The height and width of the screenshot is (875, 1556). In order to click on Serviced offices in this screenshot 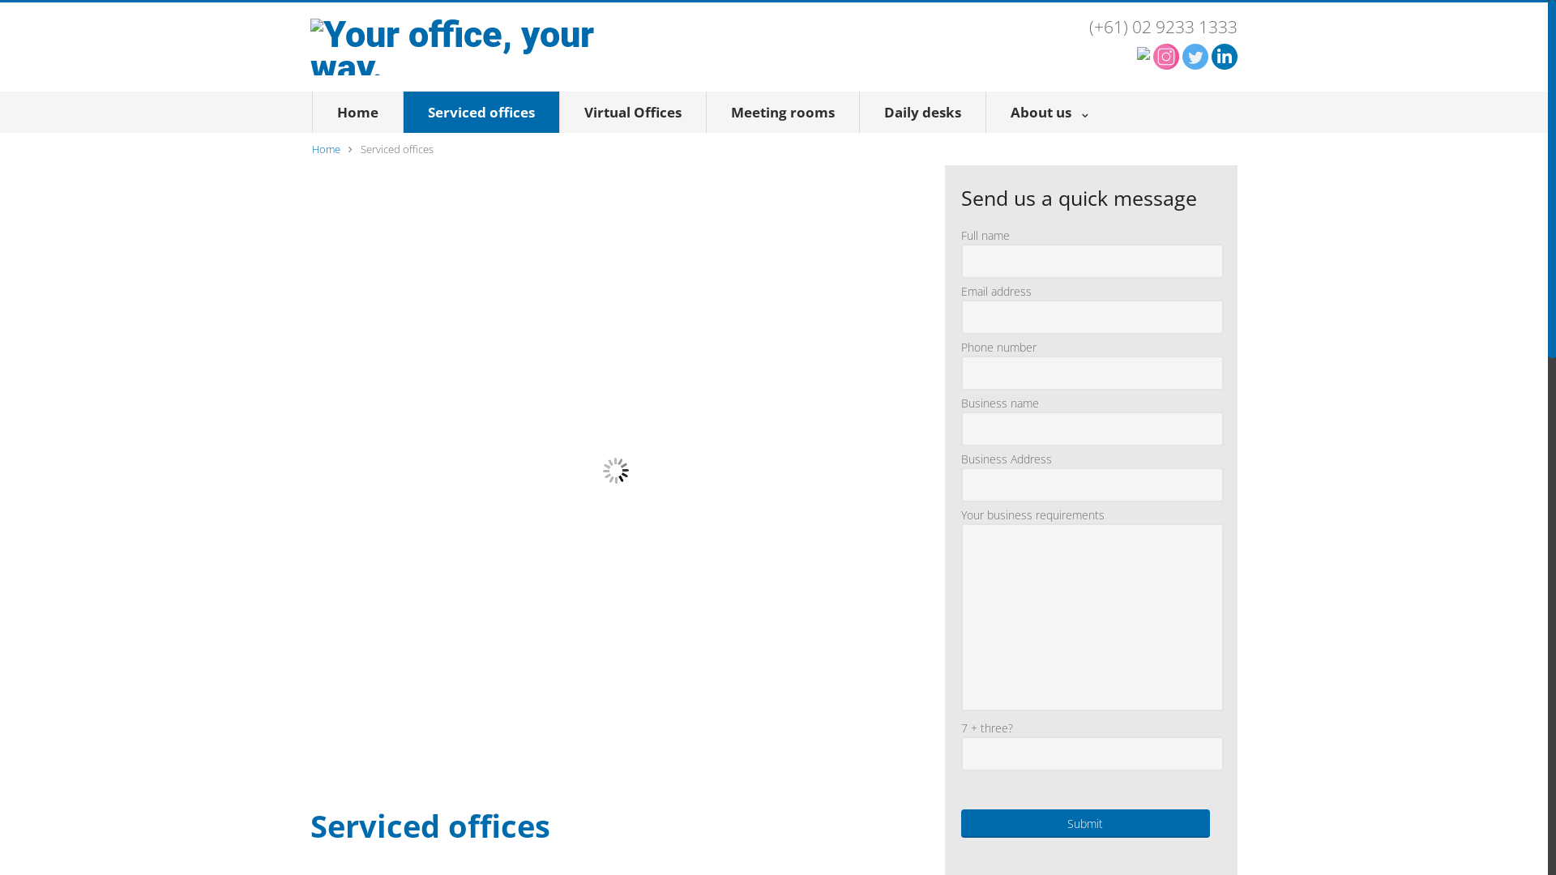, I will do `click(481, 112)`.